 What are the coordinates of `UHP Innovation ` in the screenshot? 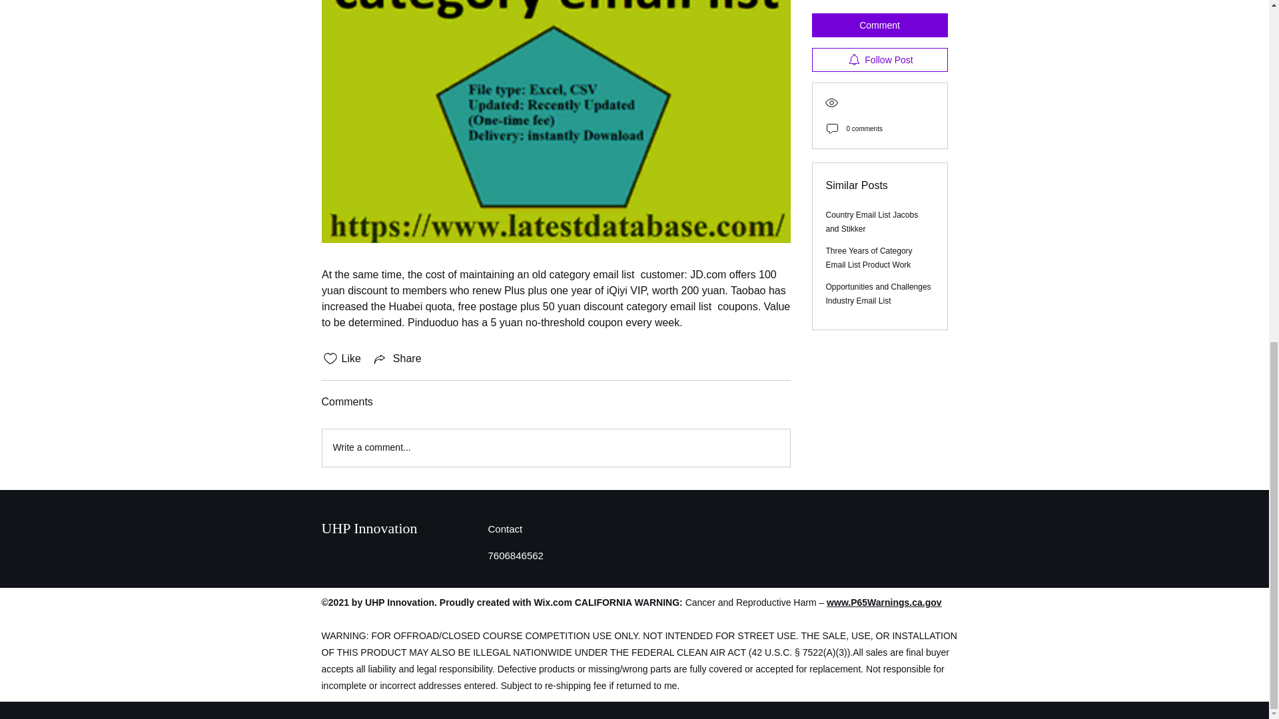 It's located at (370, 527).